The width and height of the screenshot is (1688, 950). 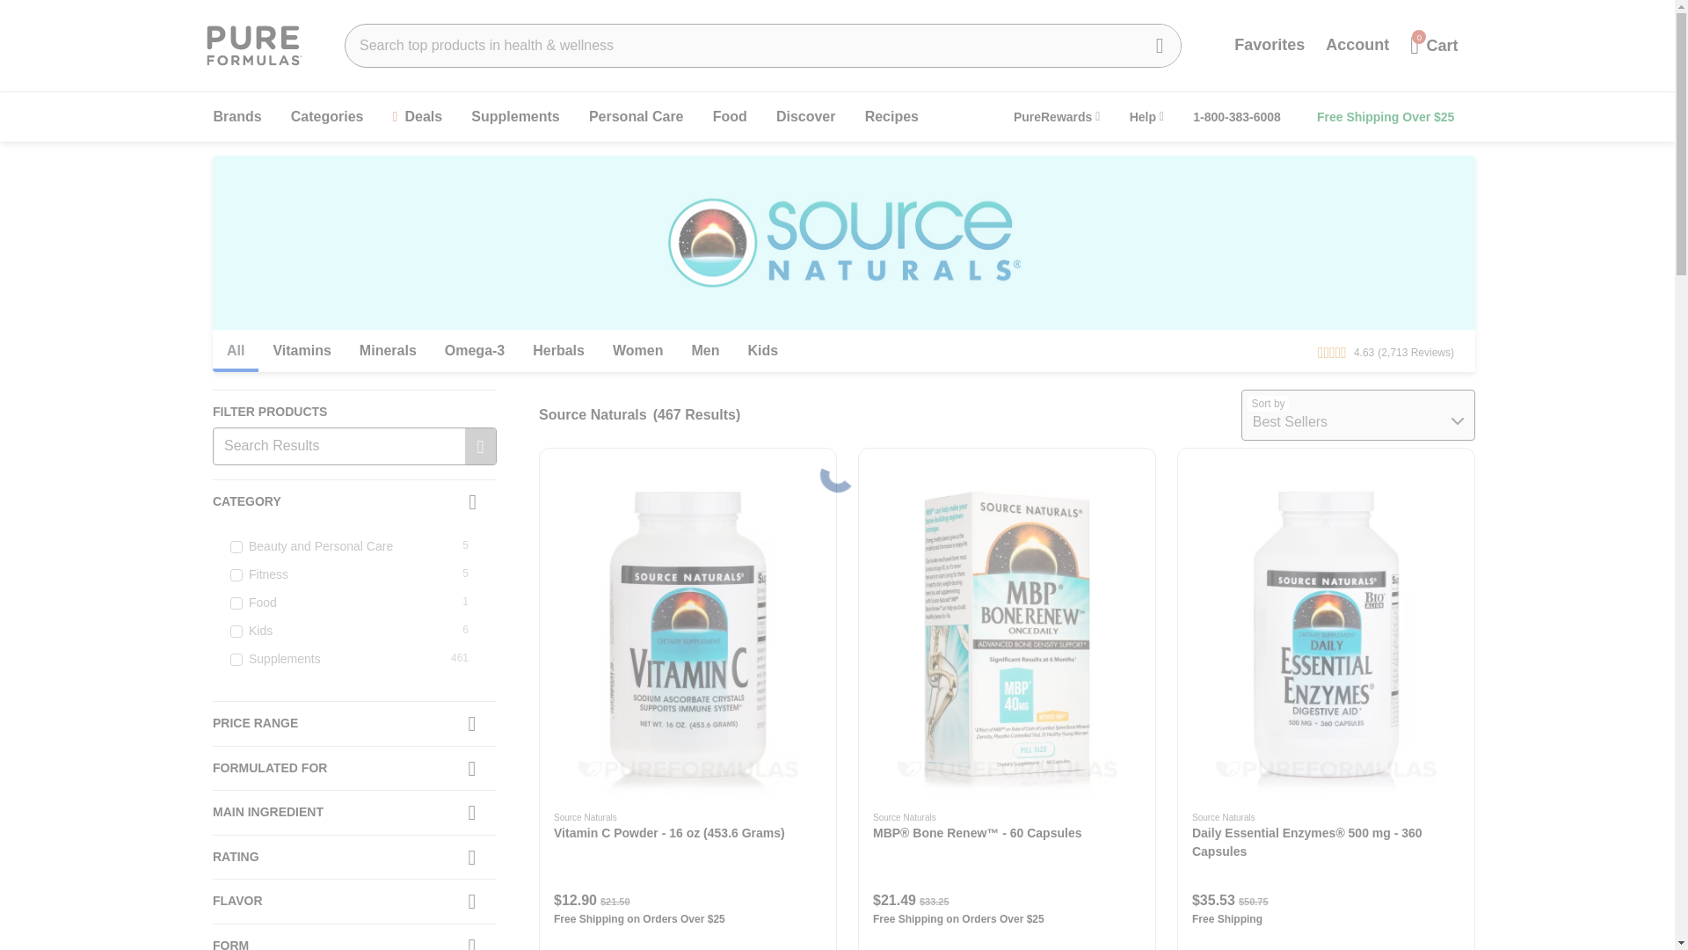 I want to click on Deals, so click(x=418, y=117).